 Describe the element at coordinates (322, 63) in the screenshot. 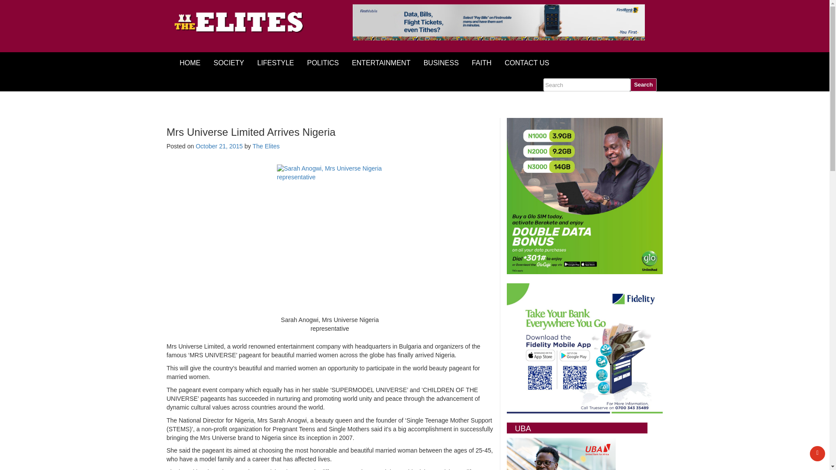

I see `POLITICS` at that location.